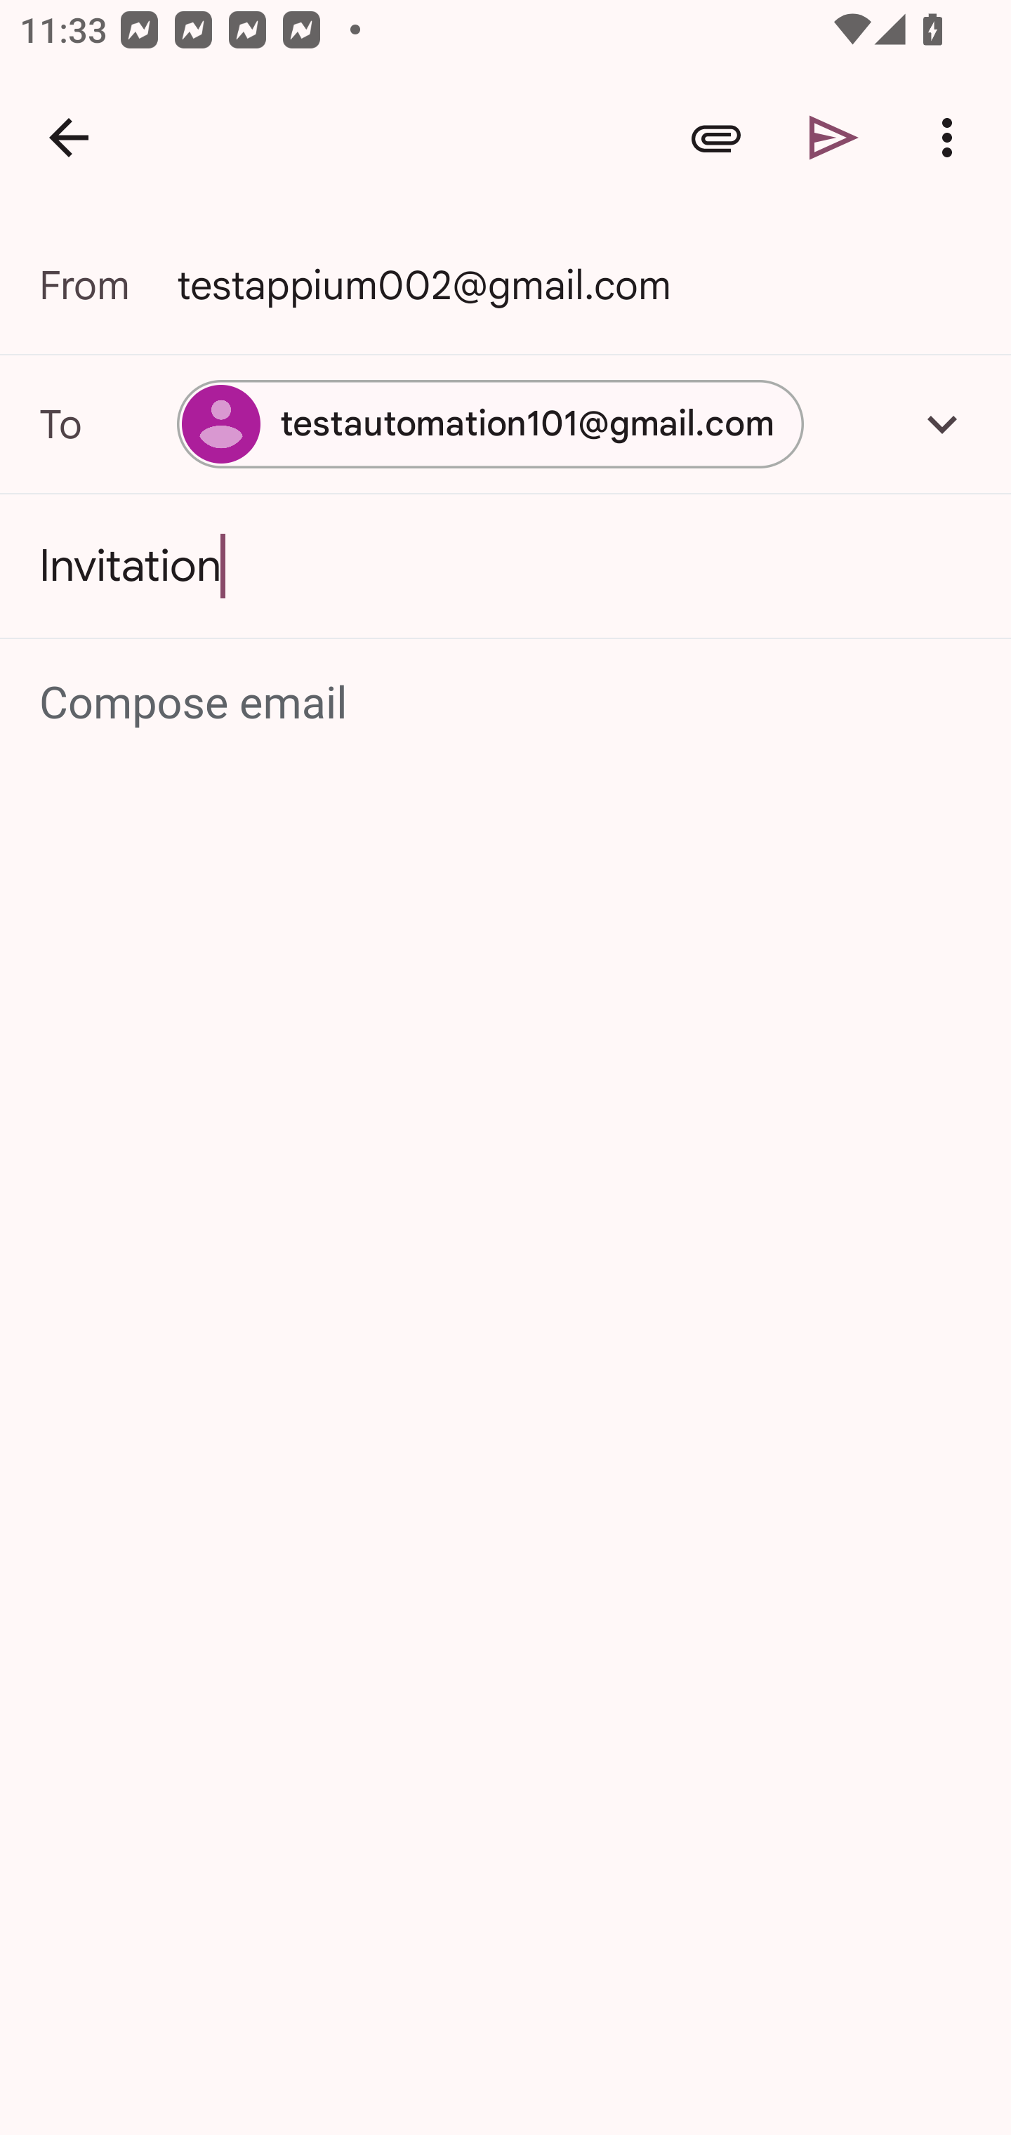 The height and width of the screenshot is (2135, 1011). What do you see at coordinates (834, 138) in the screenshot?
I see `Send` at bounding box center [834, 138].